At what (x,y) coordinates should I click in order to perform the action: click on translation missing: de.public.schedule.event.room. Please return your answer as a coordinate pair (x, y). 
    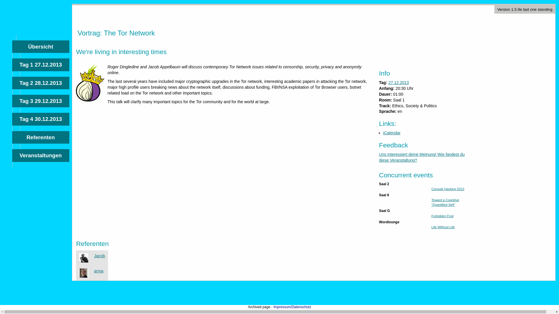
    Looking at the image, I should click on (385, 100).